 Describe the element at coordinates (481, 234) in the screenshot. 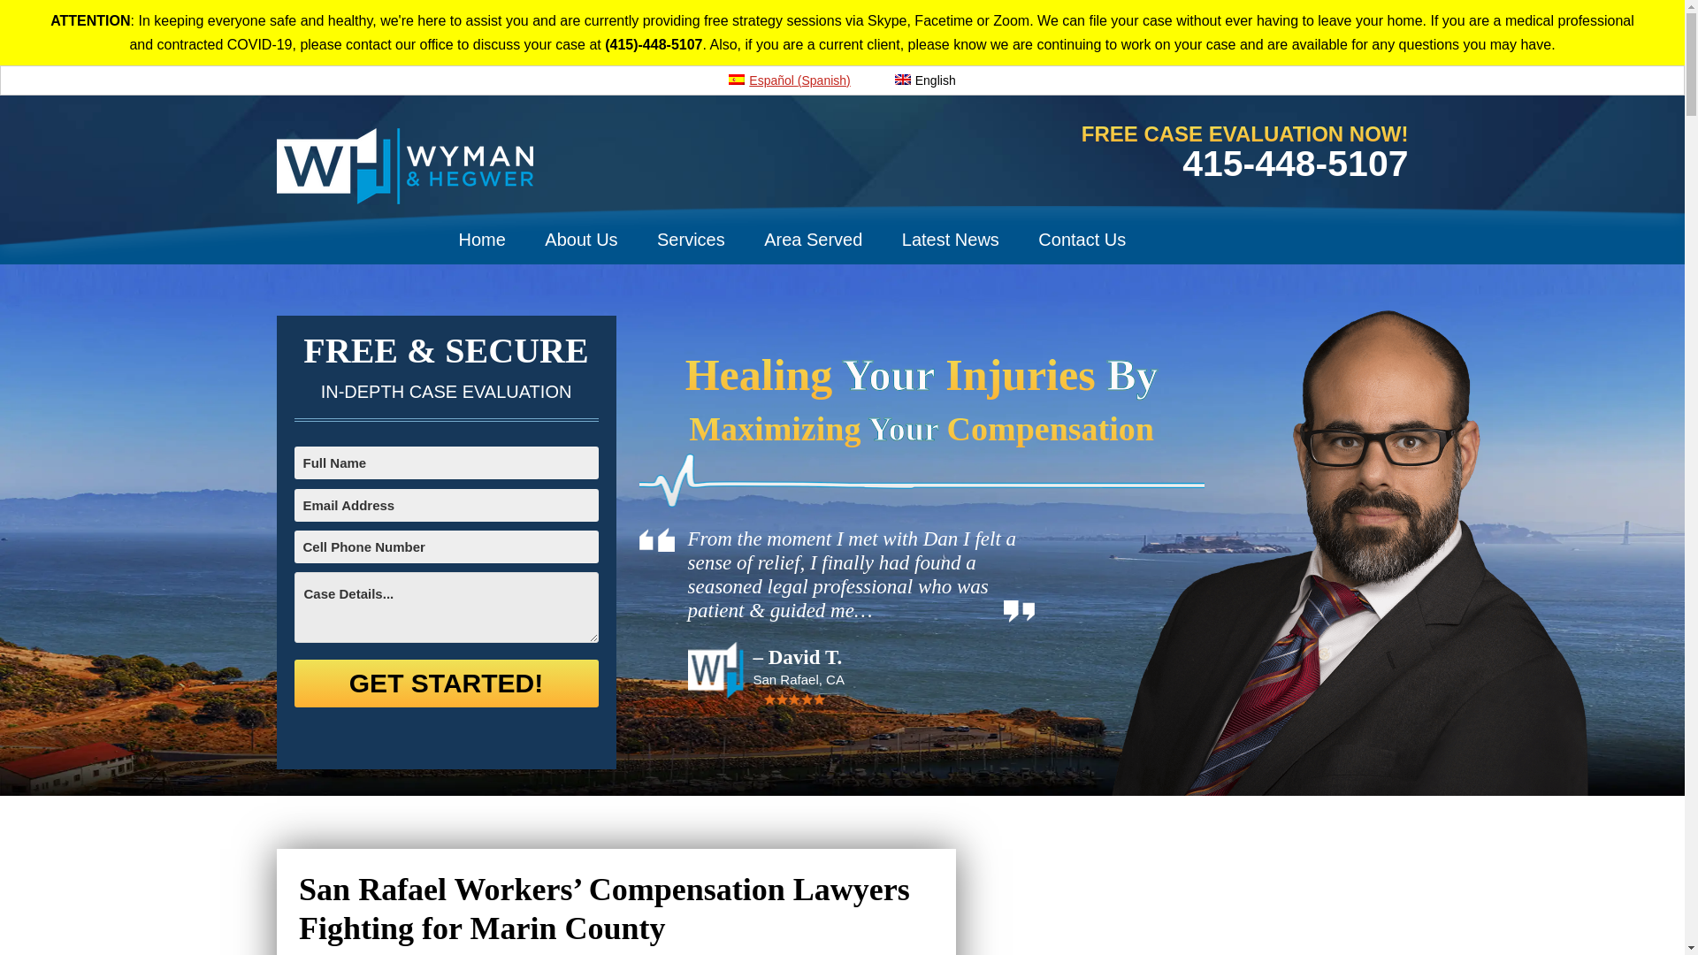

I see `Home` at that location.